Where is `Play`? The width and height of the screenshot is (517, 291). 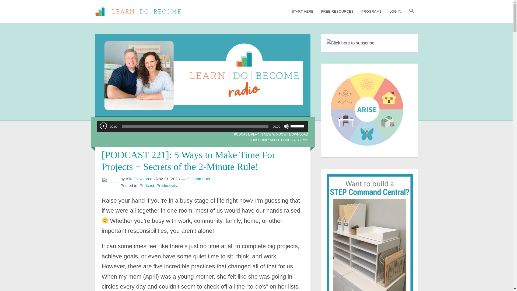 Play is located at coordinates (103, 126).